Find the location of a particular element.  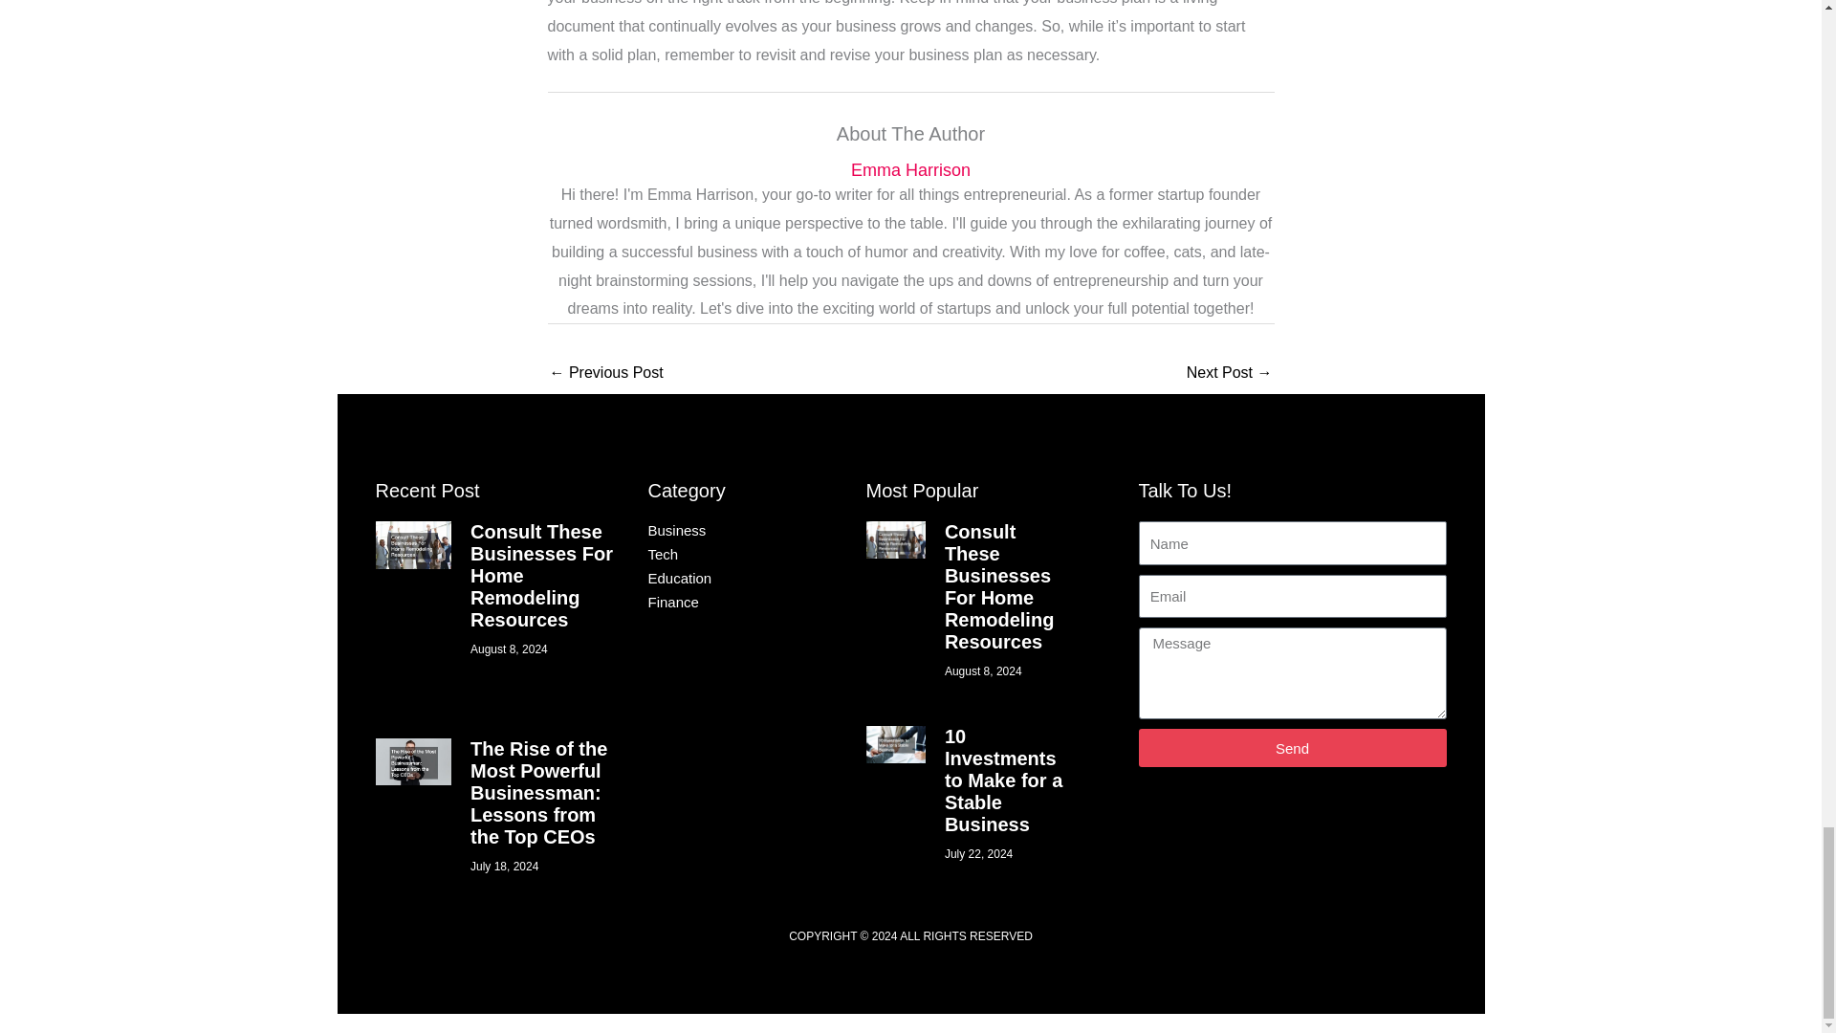

Education is located at coordinates (725, 578).